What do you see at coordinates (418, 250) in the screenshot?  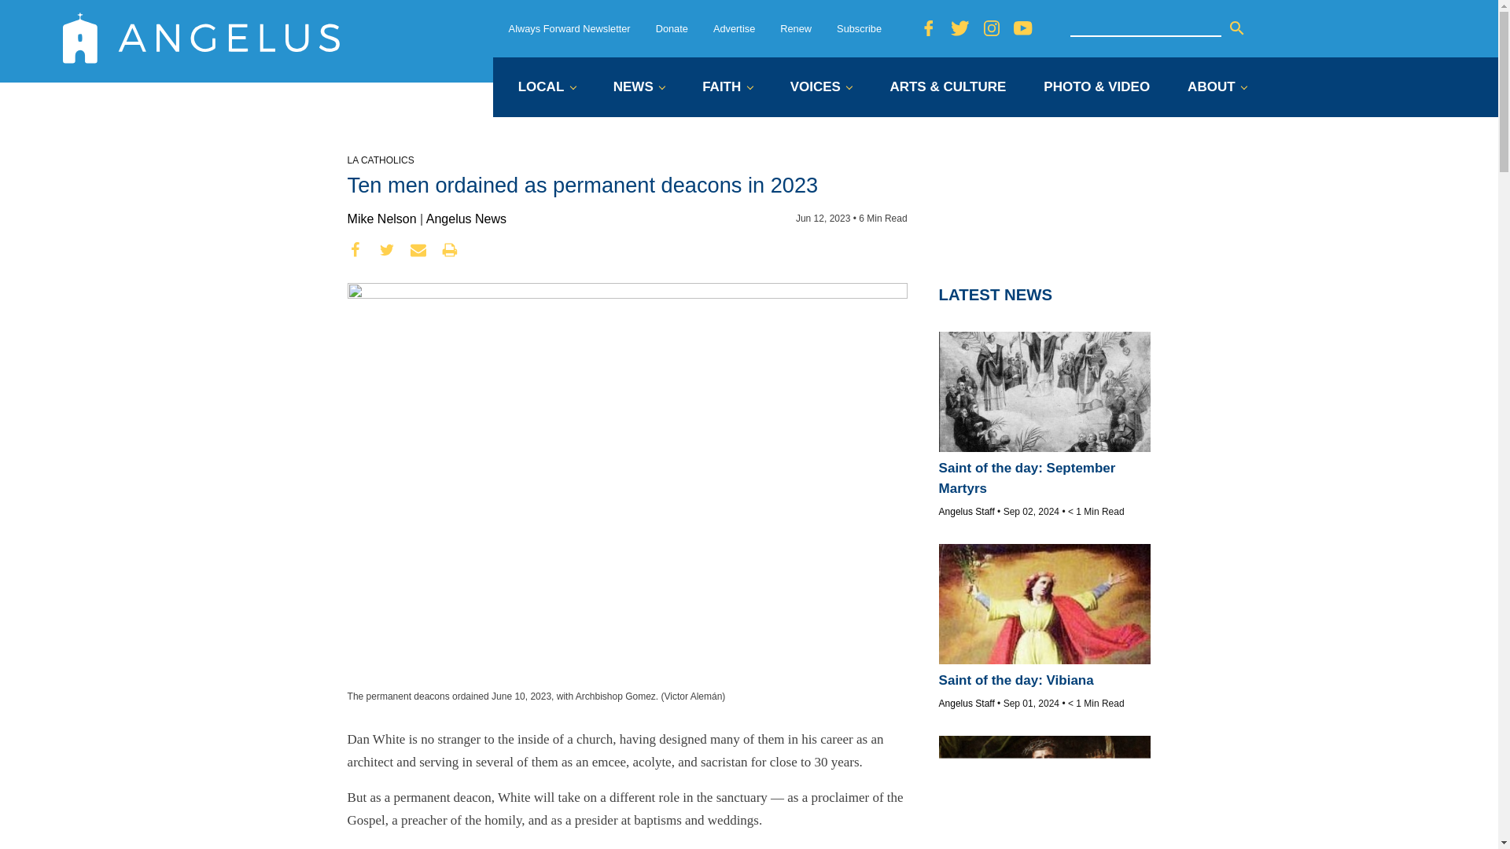 I see `envelope` at bounding box center [418, 250].